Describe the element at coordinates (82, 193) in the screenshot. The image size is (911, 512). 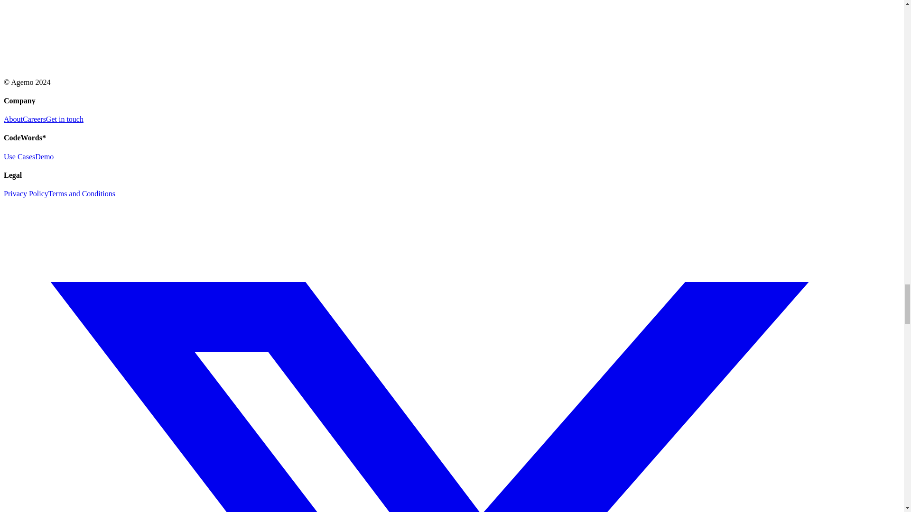
I see `Terms and Conditions` at that location.